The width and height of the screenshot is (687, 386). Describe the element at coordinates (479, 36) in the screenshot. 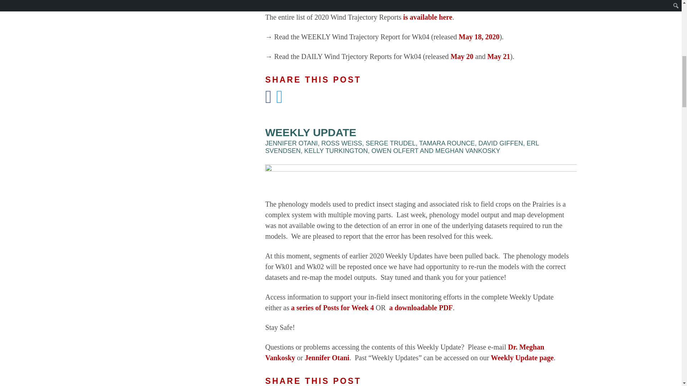

I see `May 18, 2020` at that location.